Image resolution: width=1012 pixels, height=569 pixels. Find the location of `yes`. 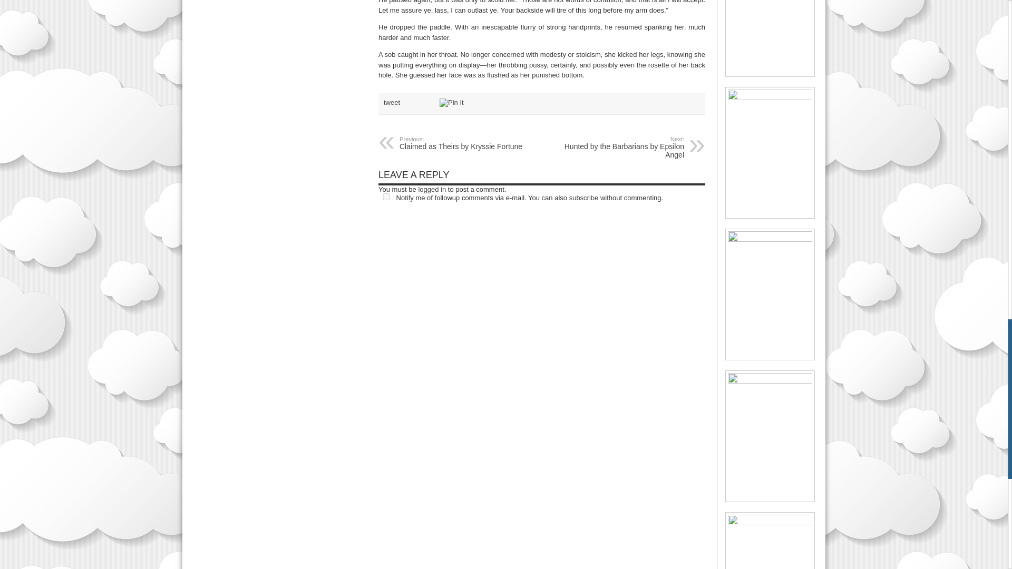

yes is located at coordinates (386, 197).